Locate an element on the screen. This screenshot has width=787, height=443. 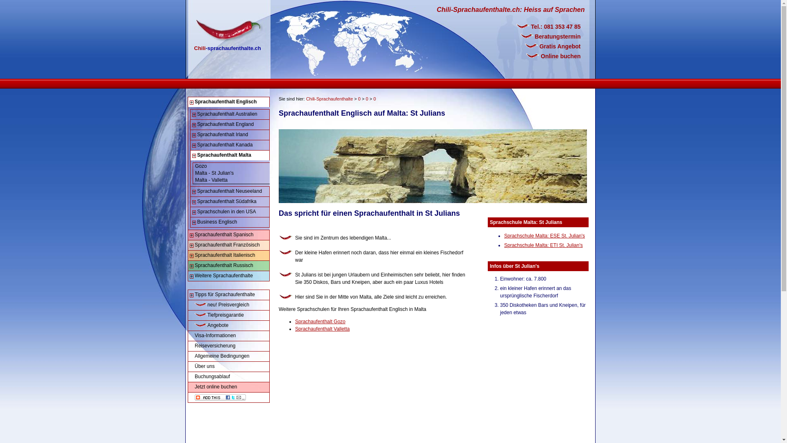
Chili-Sprachaufenthalte is located at coordinates (330, 99).